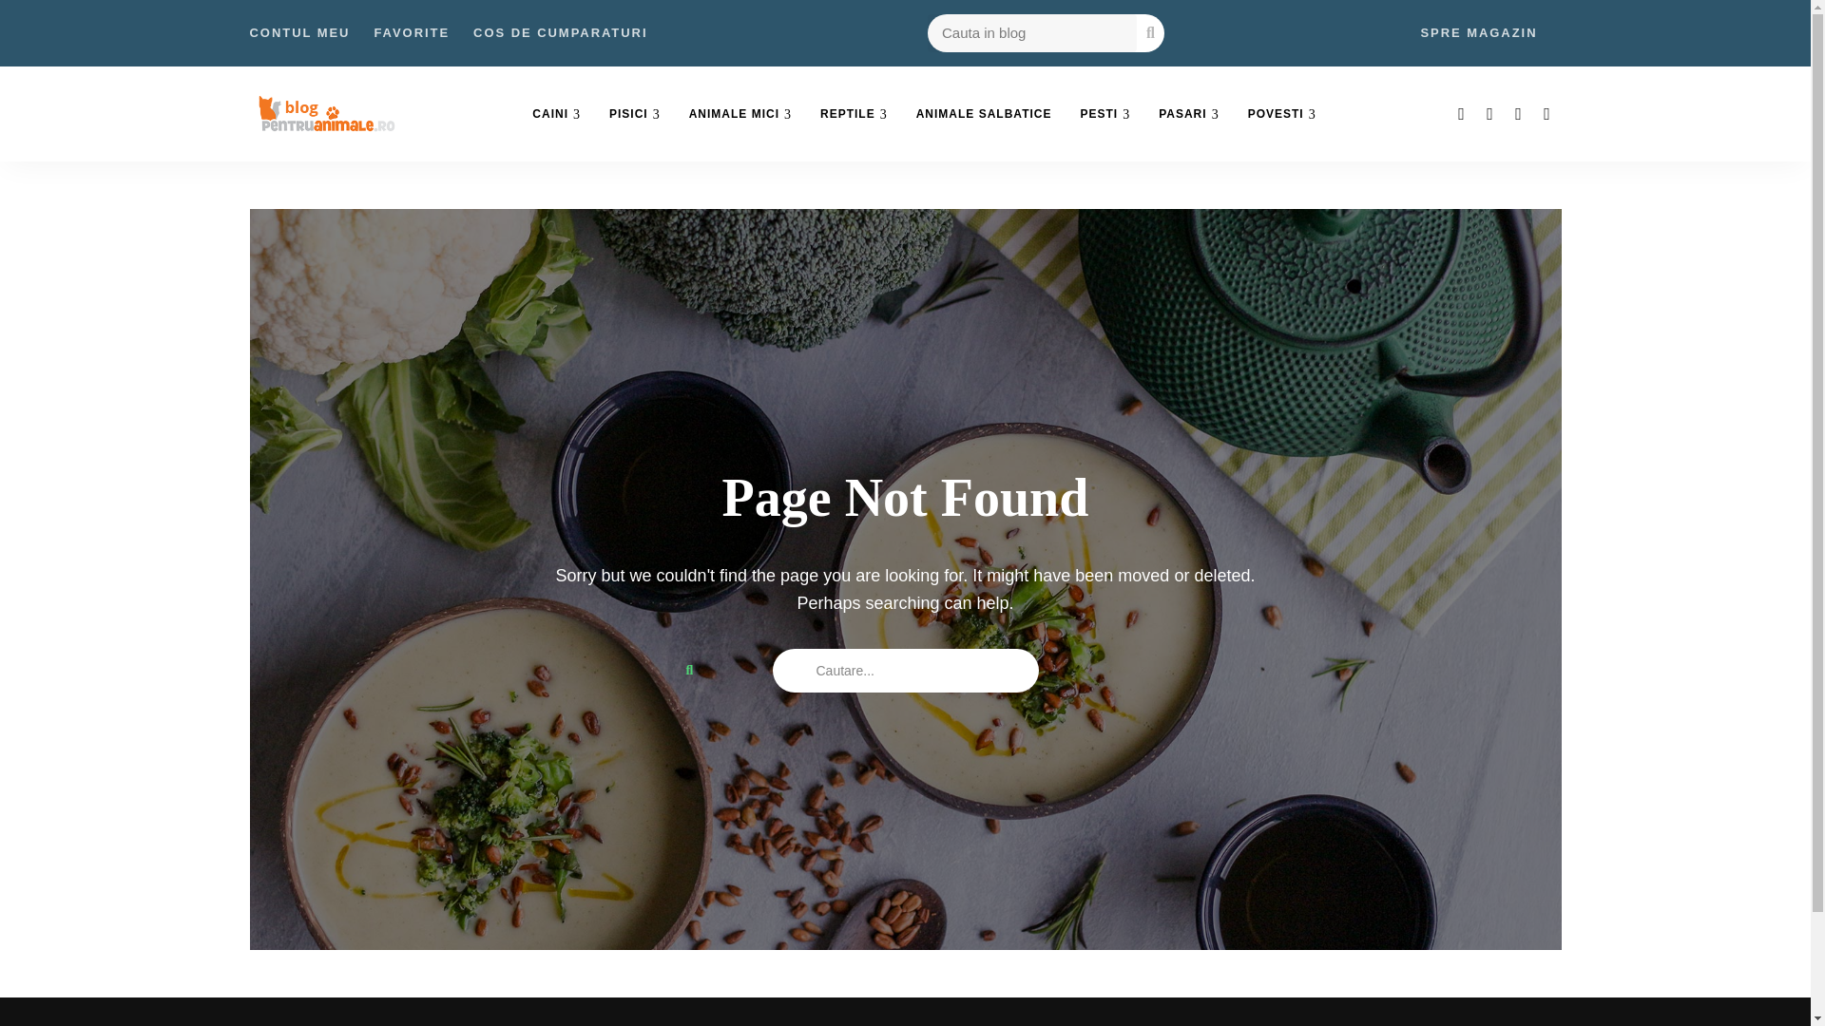  What do you see at coordinates (560, 33) in the screenshot?
I see `COS DE CUMPARATURI` at bounding box center [560, 33].